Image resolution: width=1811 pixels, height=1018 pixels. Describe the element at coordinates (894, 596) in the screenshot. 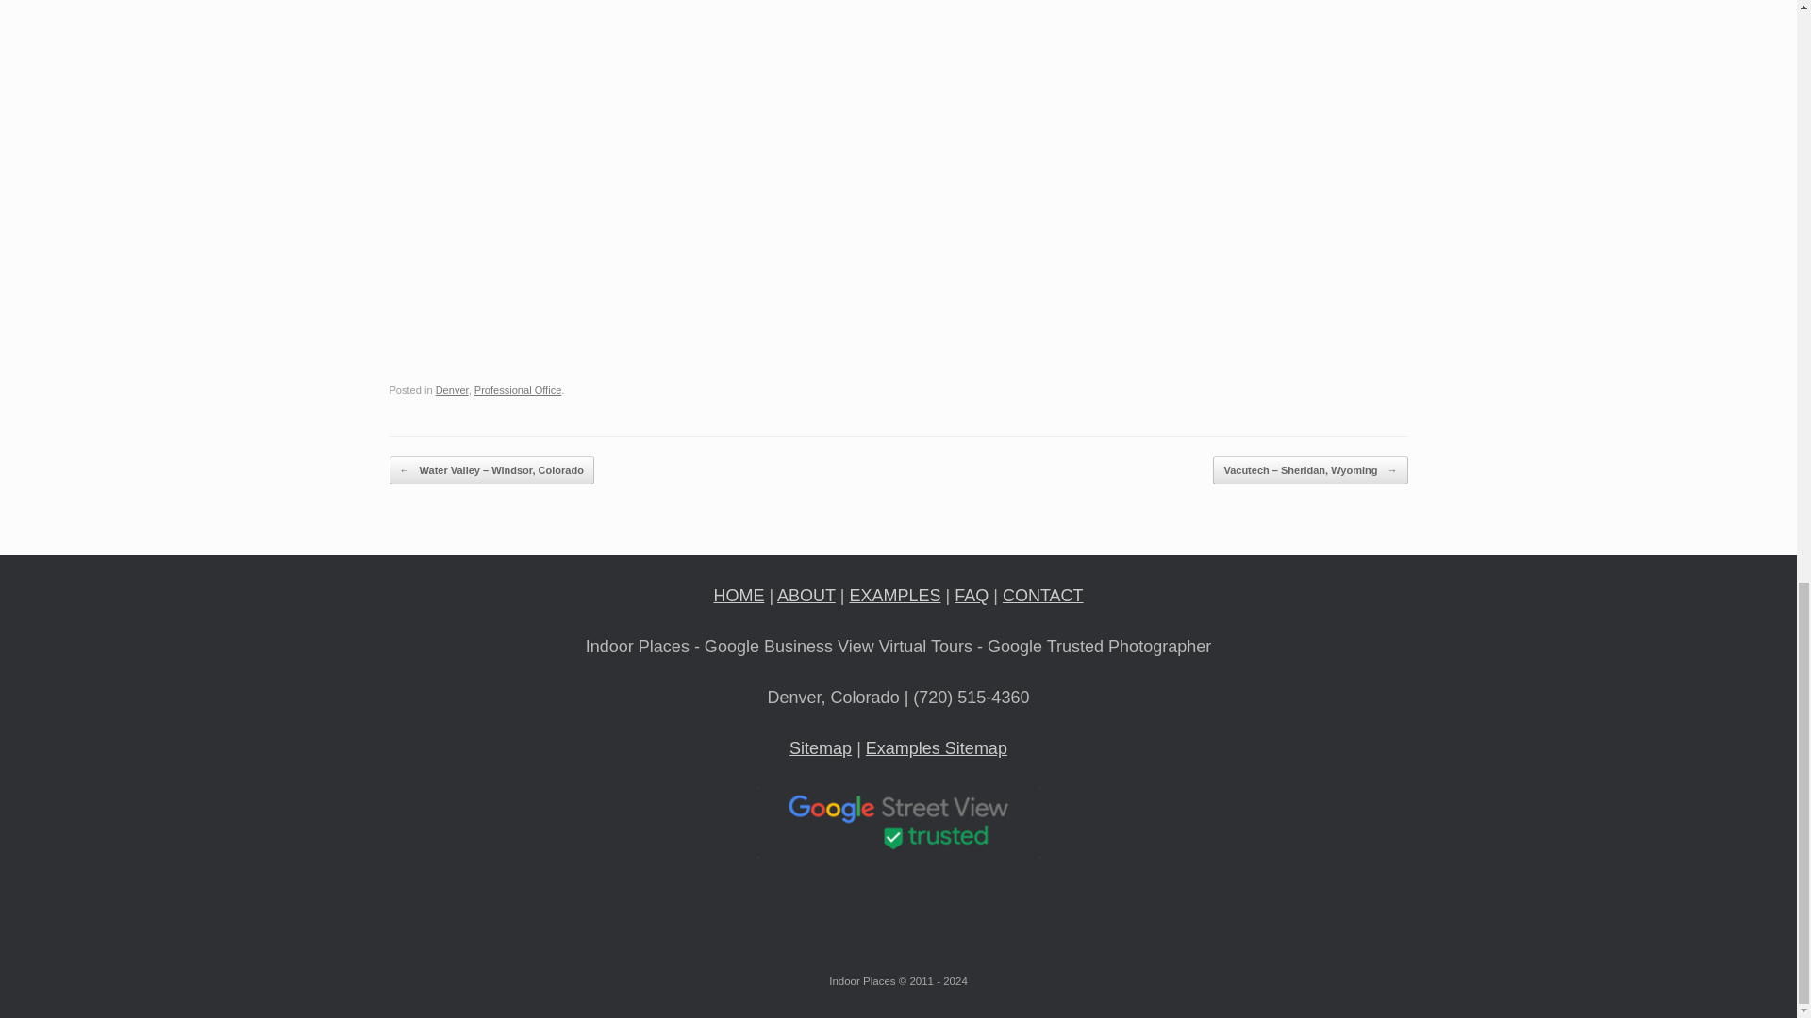

I see `EXAMPLES` at that location.